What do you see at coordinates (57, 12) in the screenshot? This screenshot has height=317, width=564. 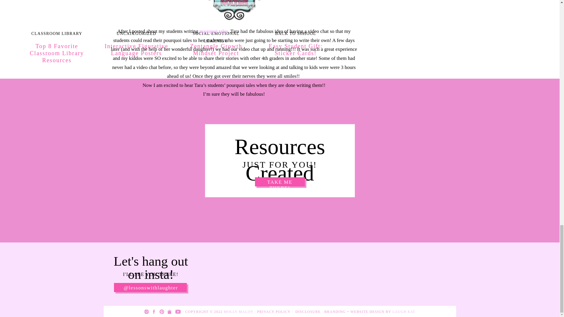 I see `Top 8 Favorite Classroom Library Resources` at bounding box center [57, 12].